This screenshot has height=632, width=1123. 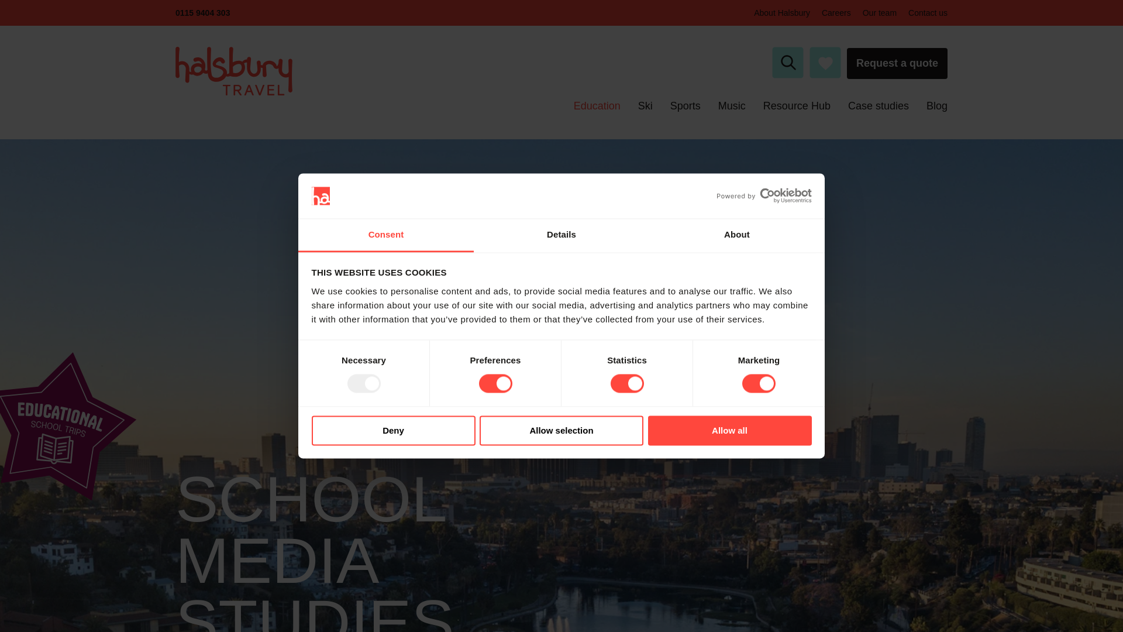 I want to click on About, so click(x=736, y=235).